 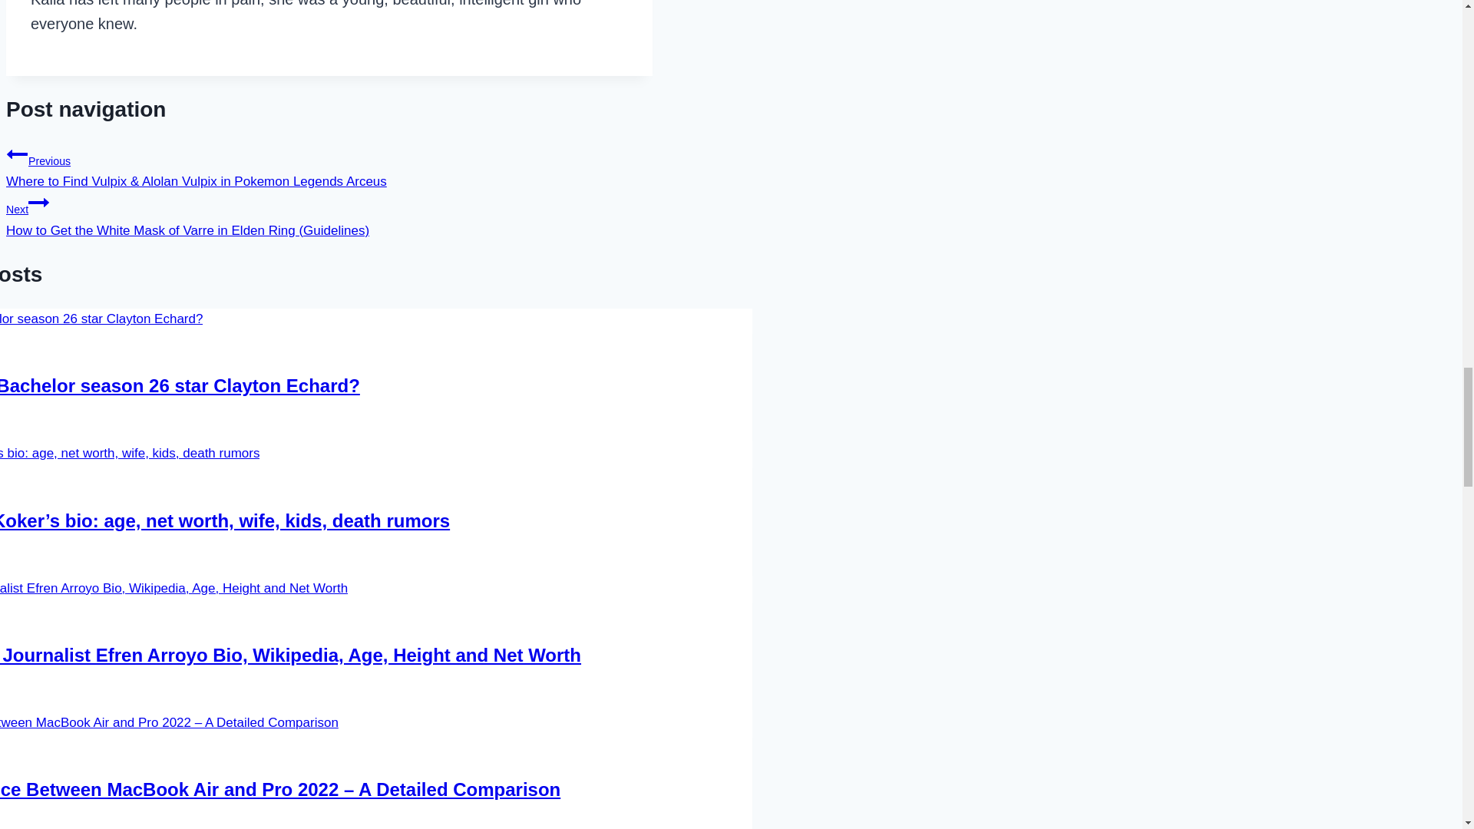 I want to click on Previous, so click(x=17, y=154).